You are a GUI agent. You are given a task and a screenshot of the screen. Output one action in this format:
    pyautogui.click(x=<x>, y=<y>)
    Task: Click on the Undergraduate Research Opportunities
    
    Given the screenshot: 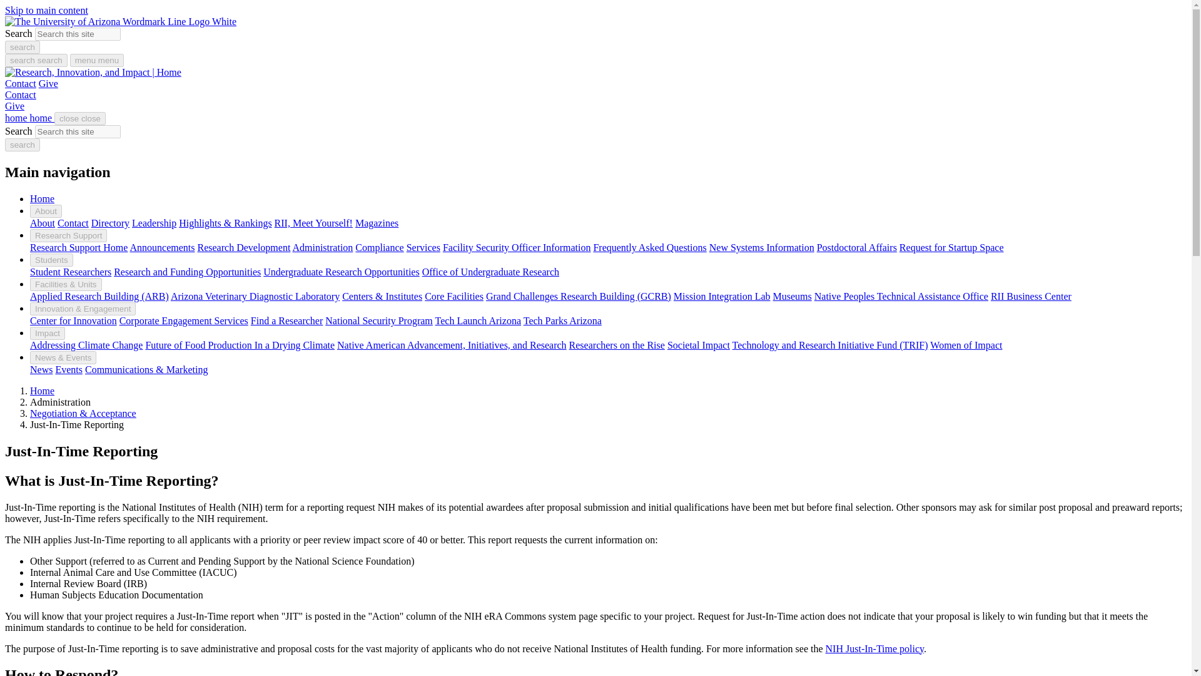 What is the action you would take?
    pyautogui.click(x=341, y=272)
    